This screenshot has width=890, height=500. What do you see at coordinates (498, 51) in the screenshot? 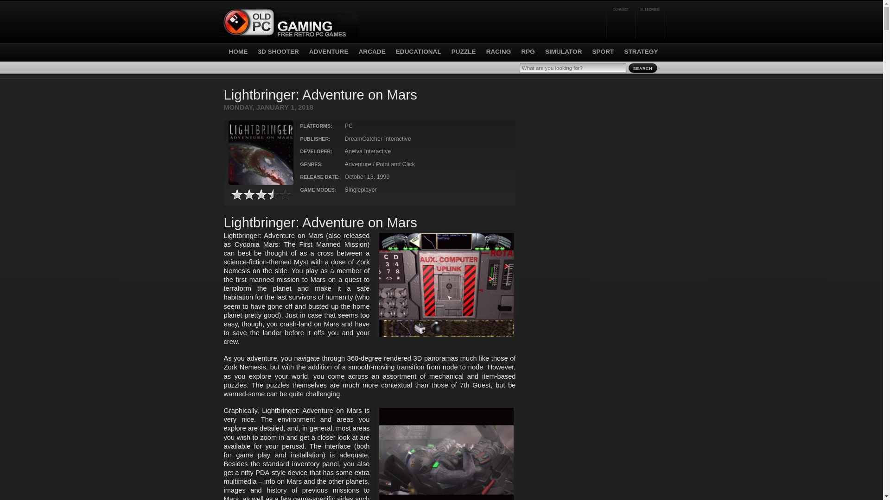
I see `RACING` at bounding box center [498, 51].